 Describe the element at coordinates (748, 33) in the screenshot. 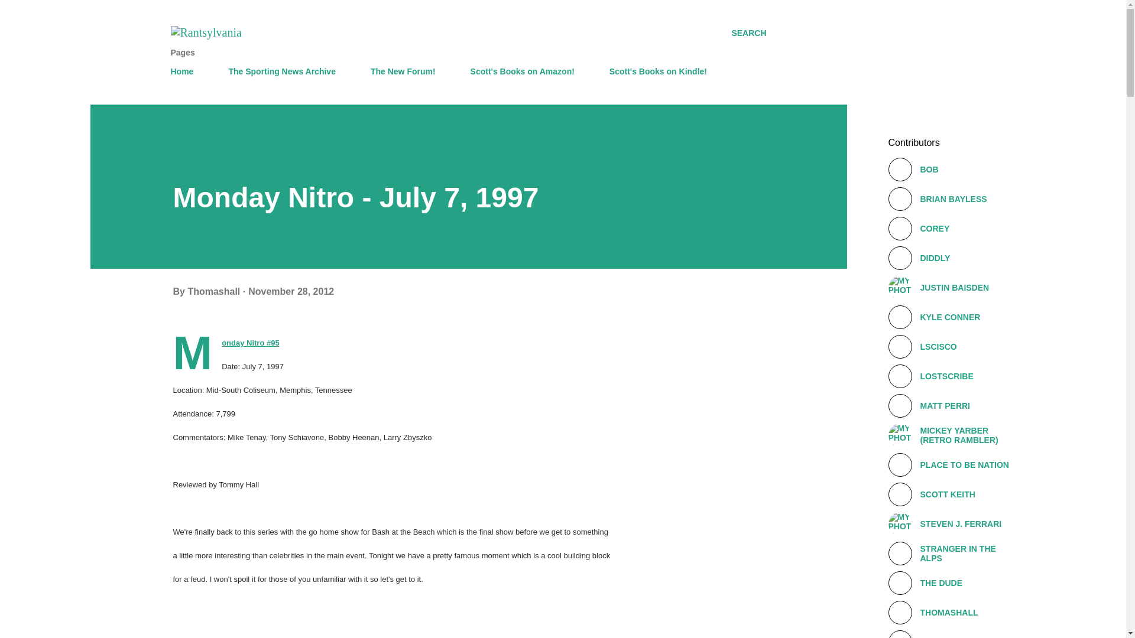

I see `SEARCH` at that location.